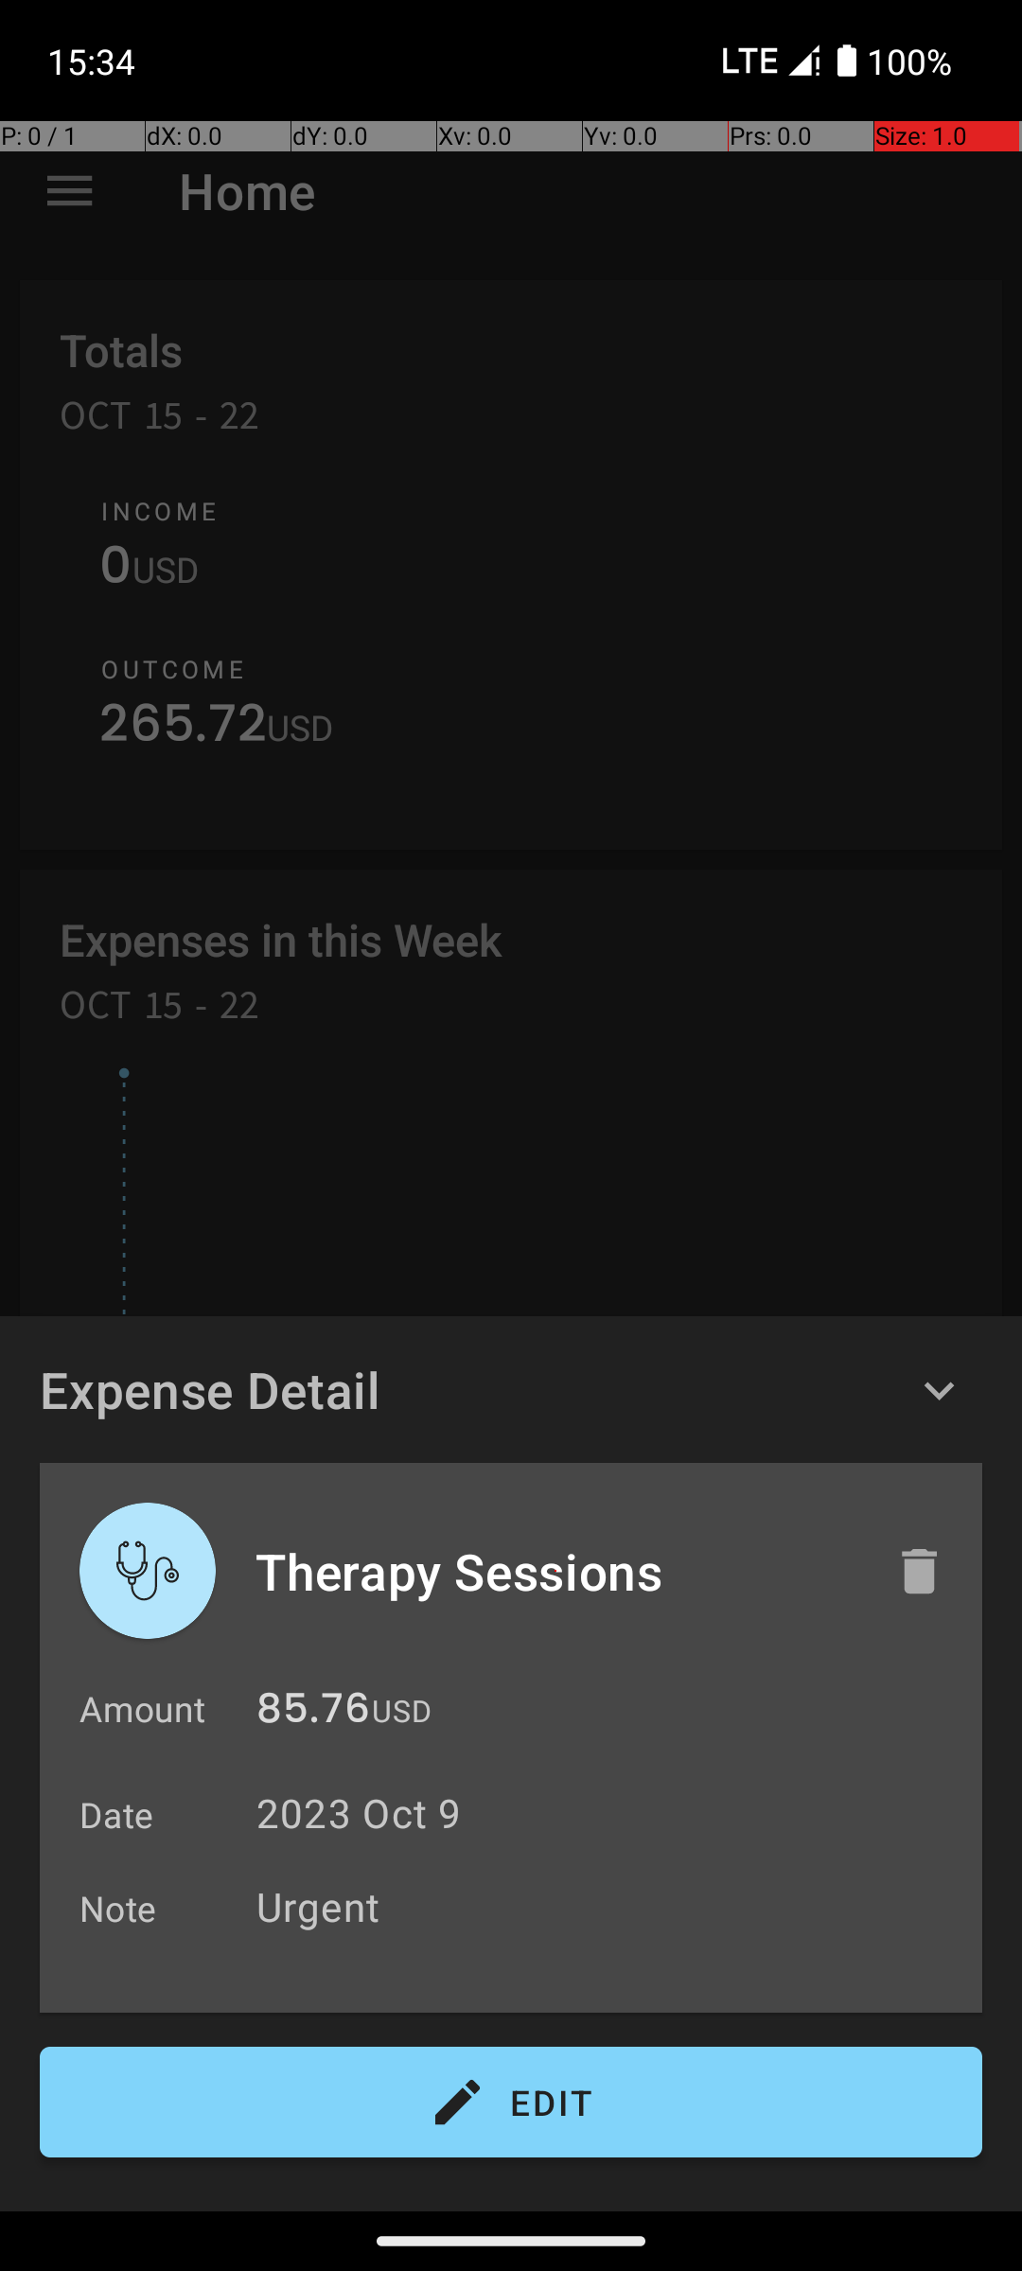 Image resolution: width=1022 pixels, height=2271 pixels. I want to click on 85.76, so click(313, 1713).